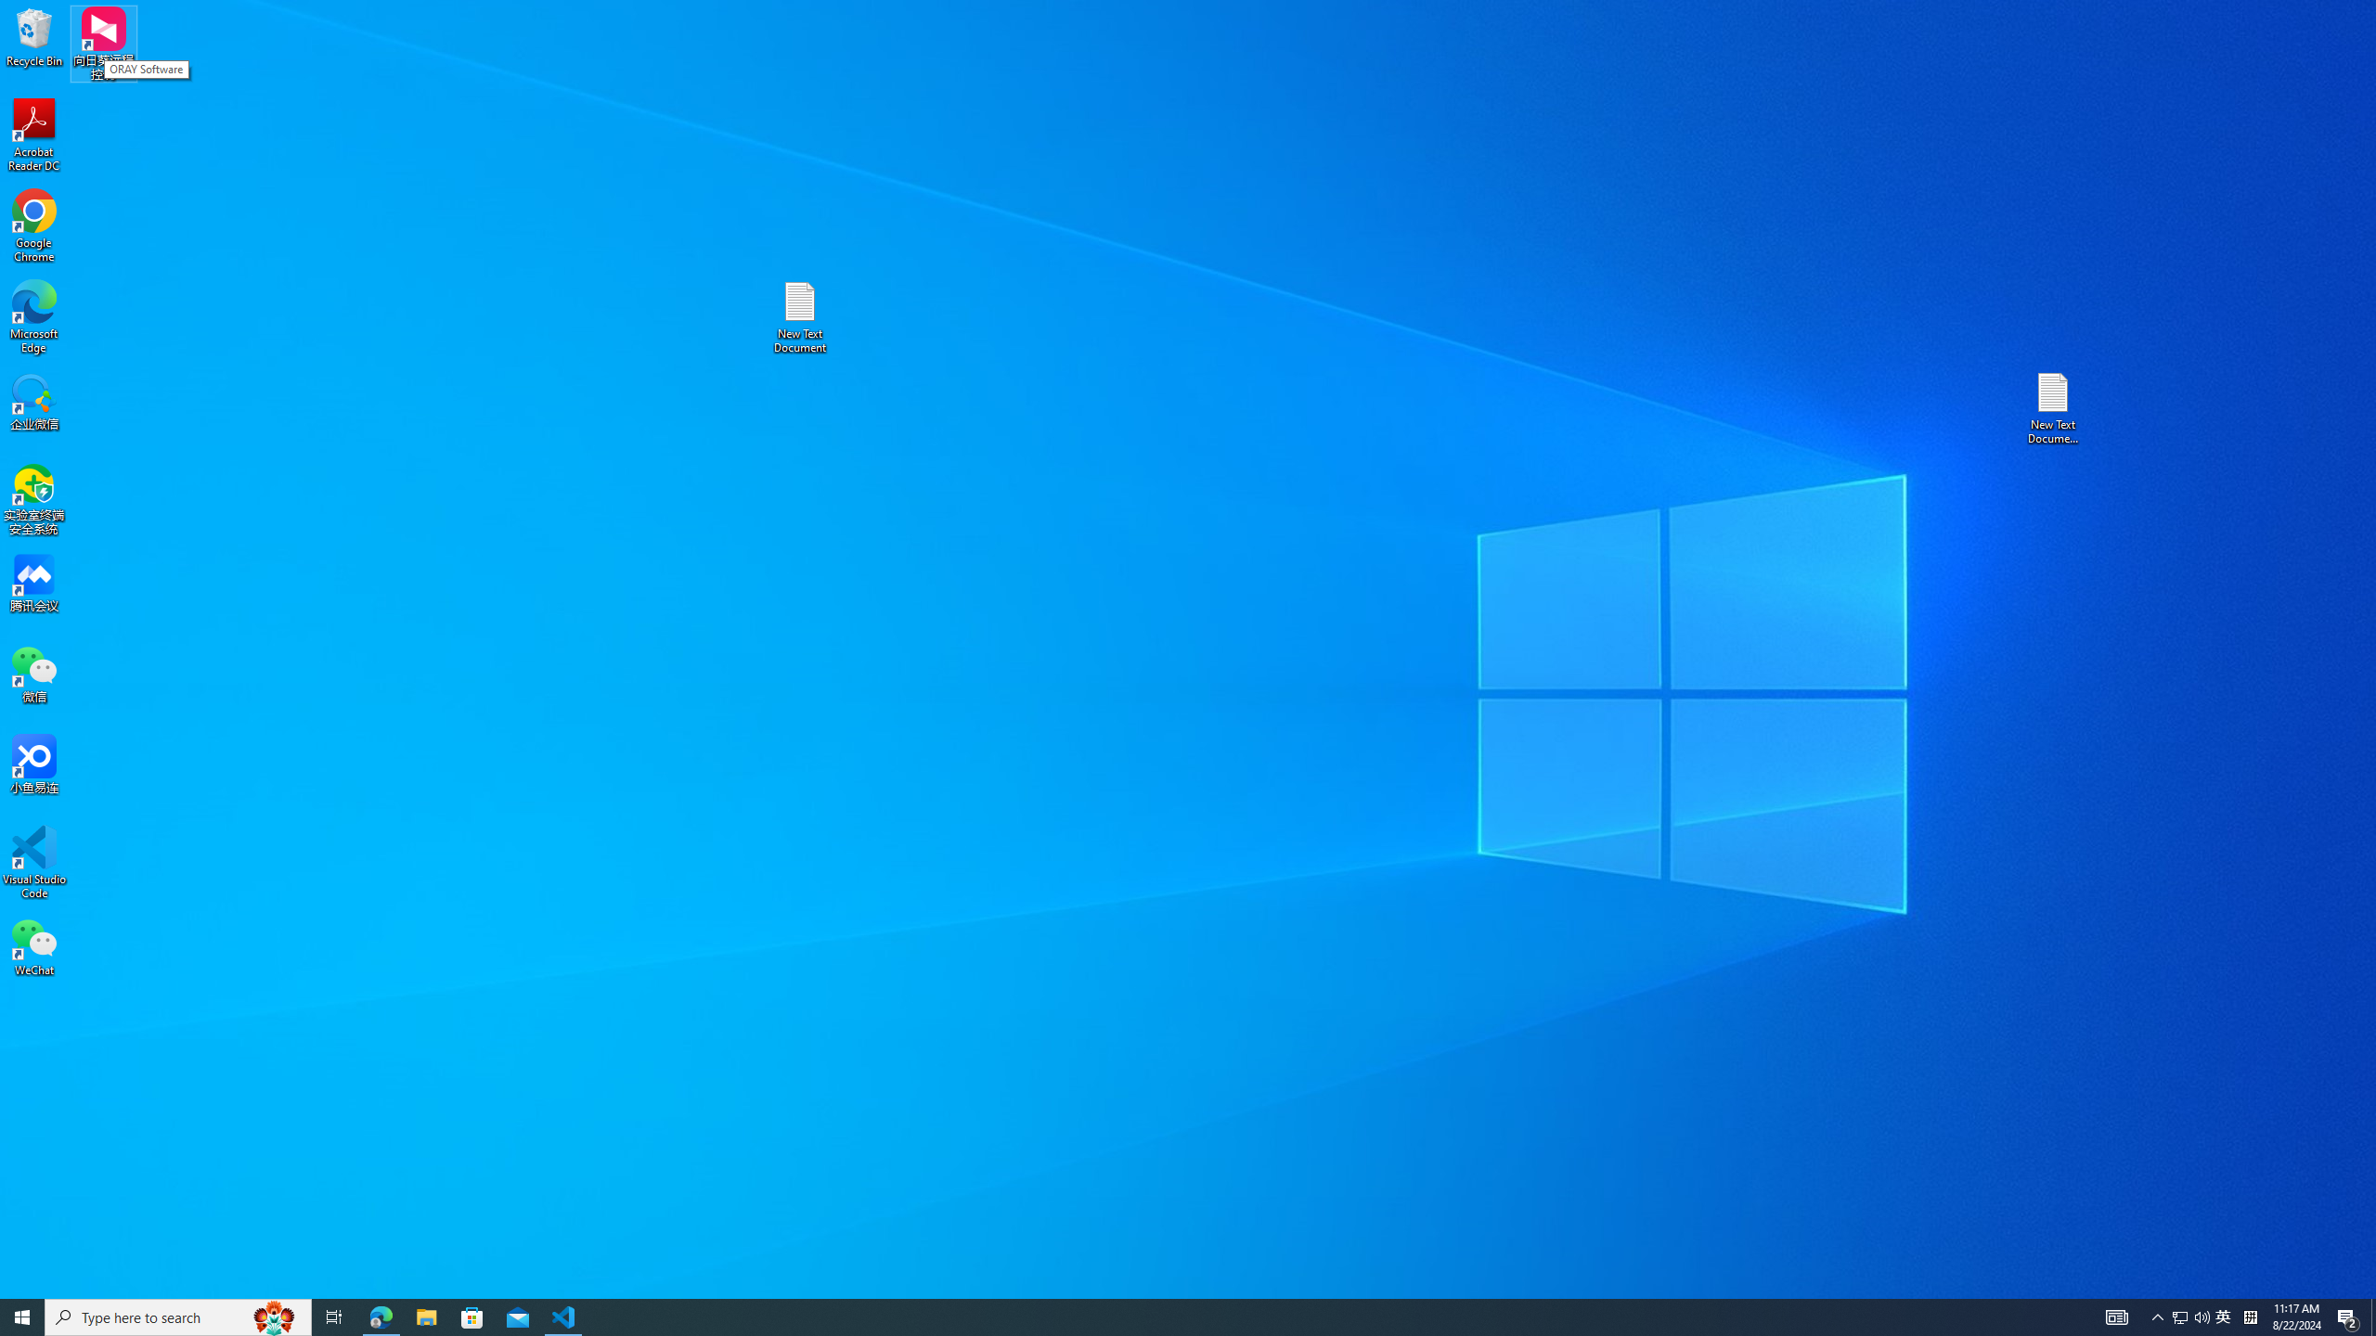 The image size is (2376, 1336). What do you see at coordinates (1155, 1317) in the screenshot?
I see `Running applications` at bounding box center [1155, 1317].